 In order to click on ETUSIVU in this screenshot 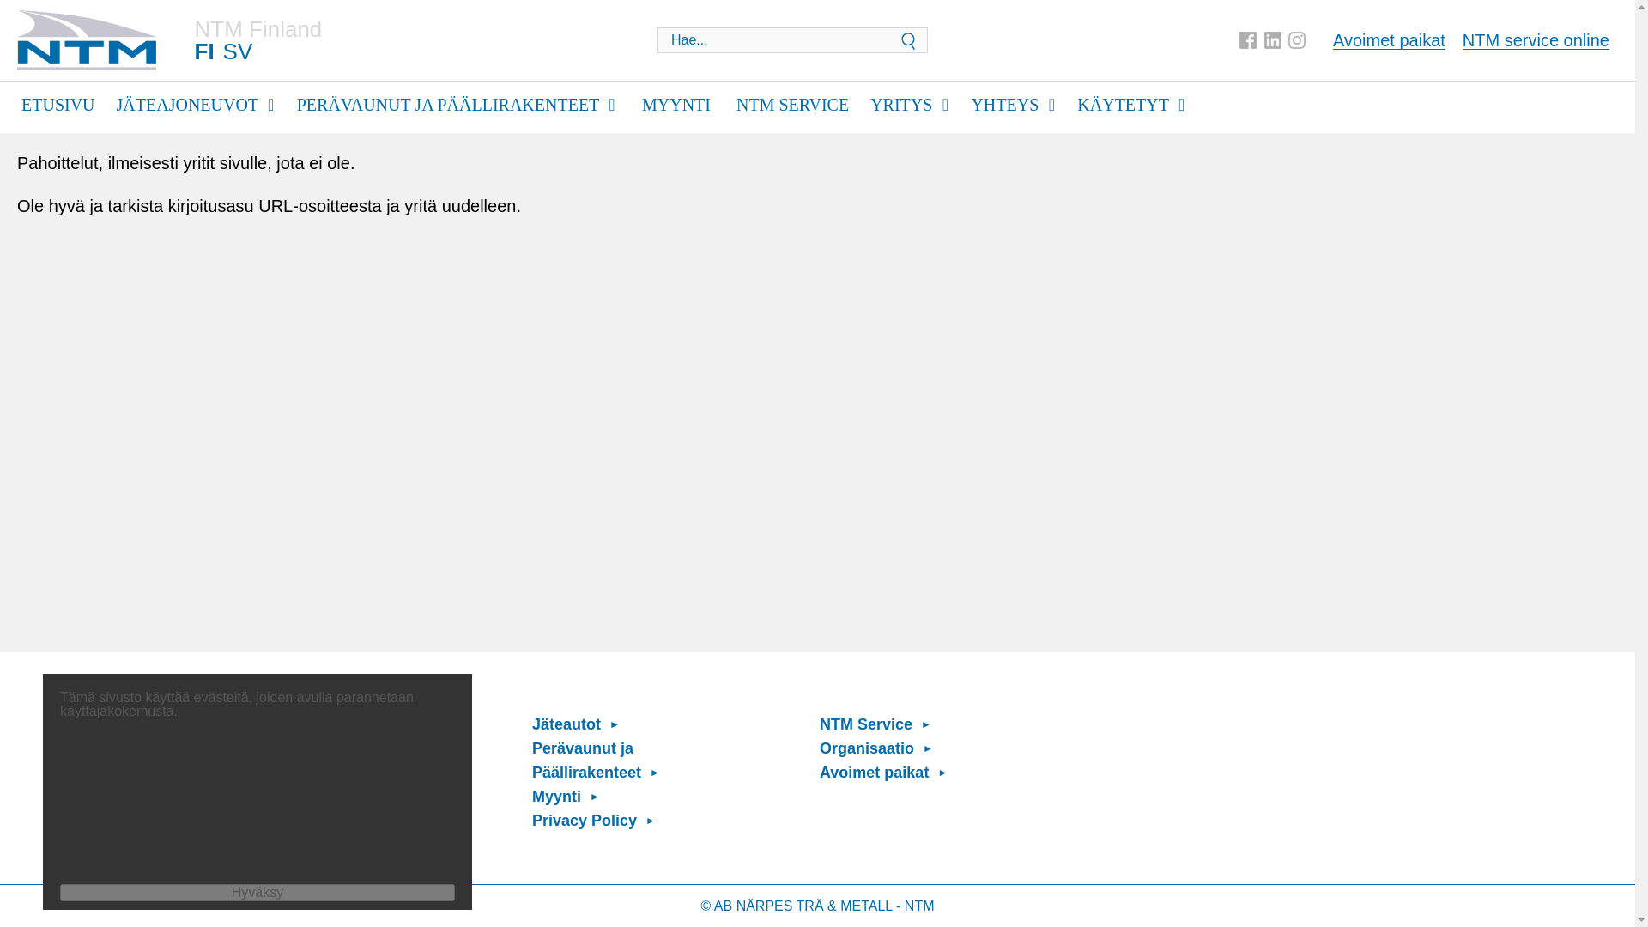, I will do `click(58, 103)`.